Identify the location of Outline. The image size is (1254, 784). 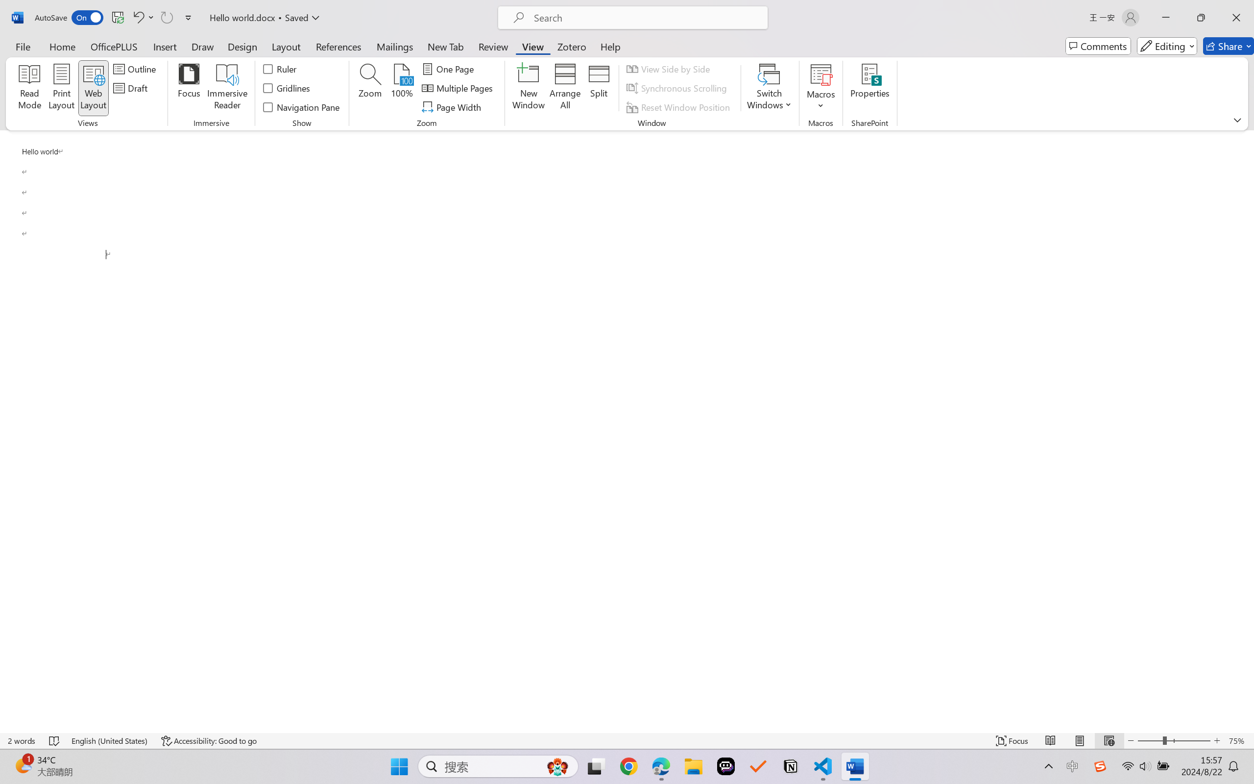
(136, 69).